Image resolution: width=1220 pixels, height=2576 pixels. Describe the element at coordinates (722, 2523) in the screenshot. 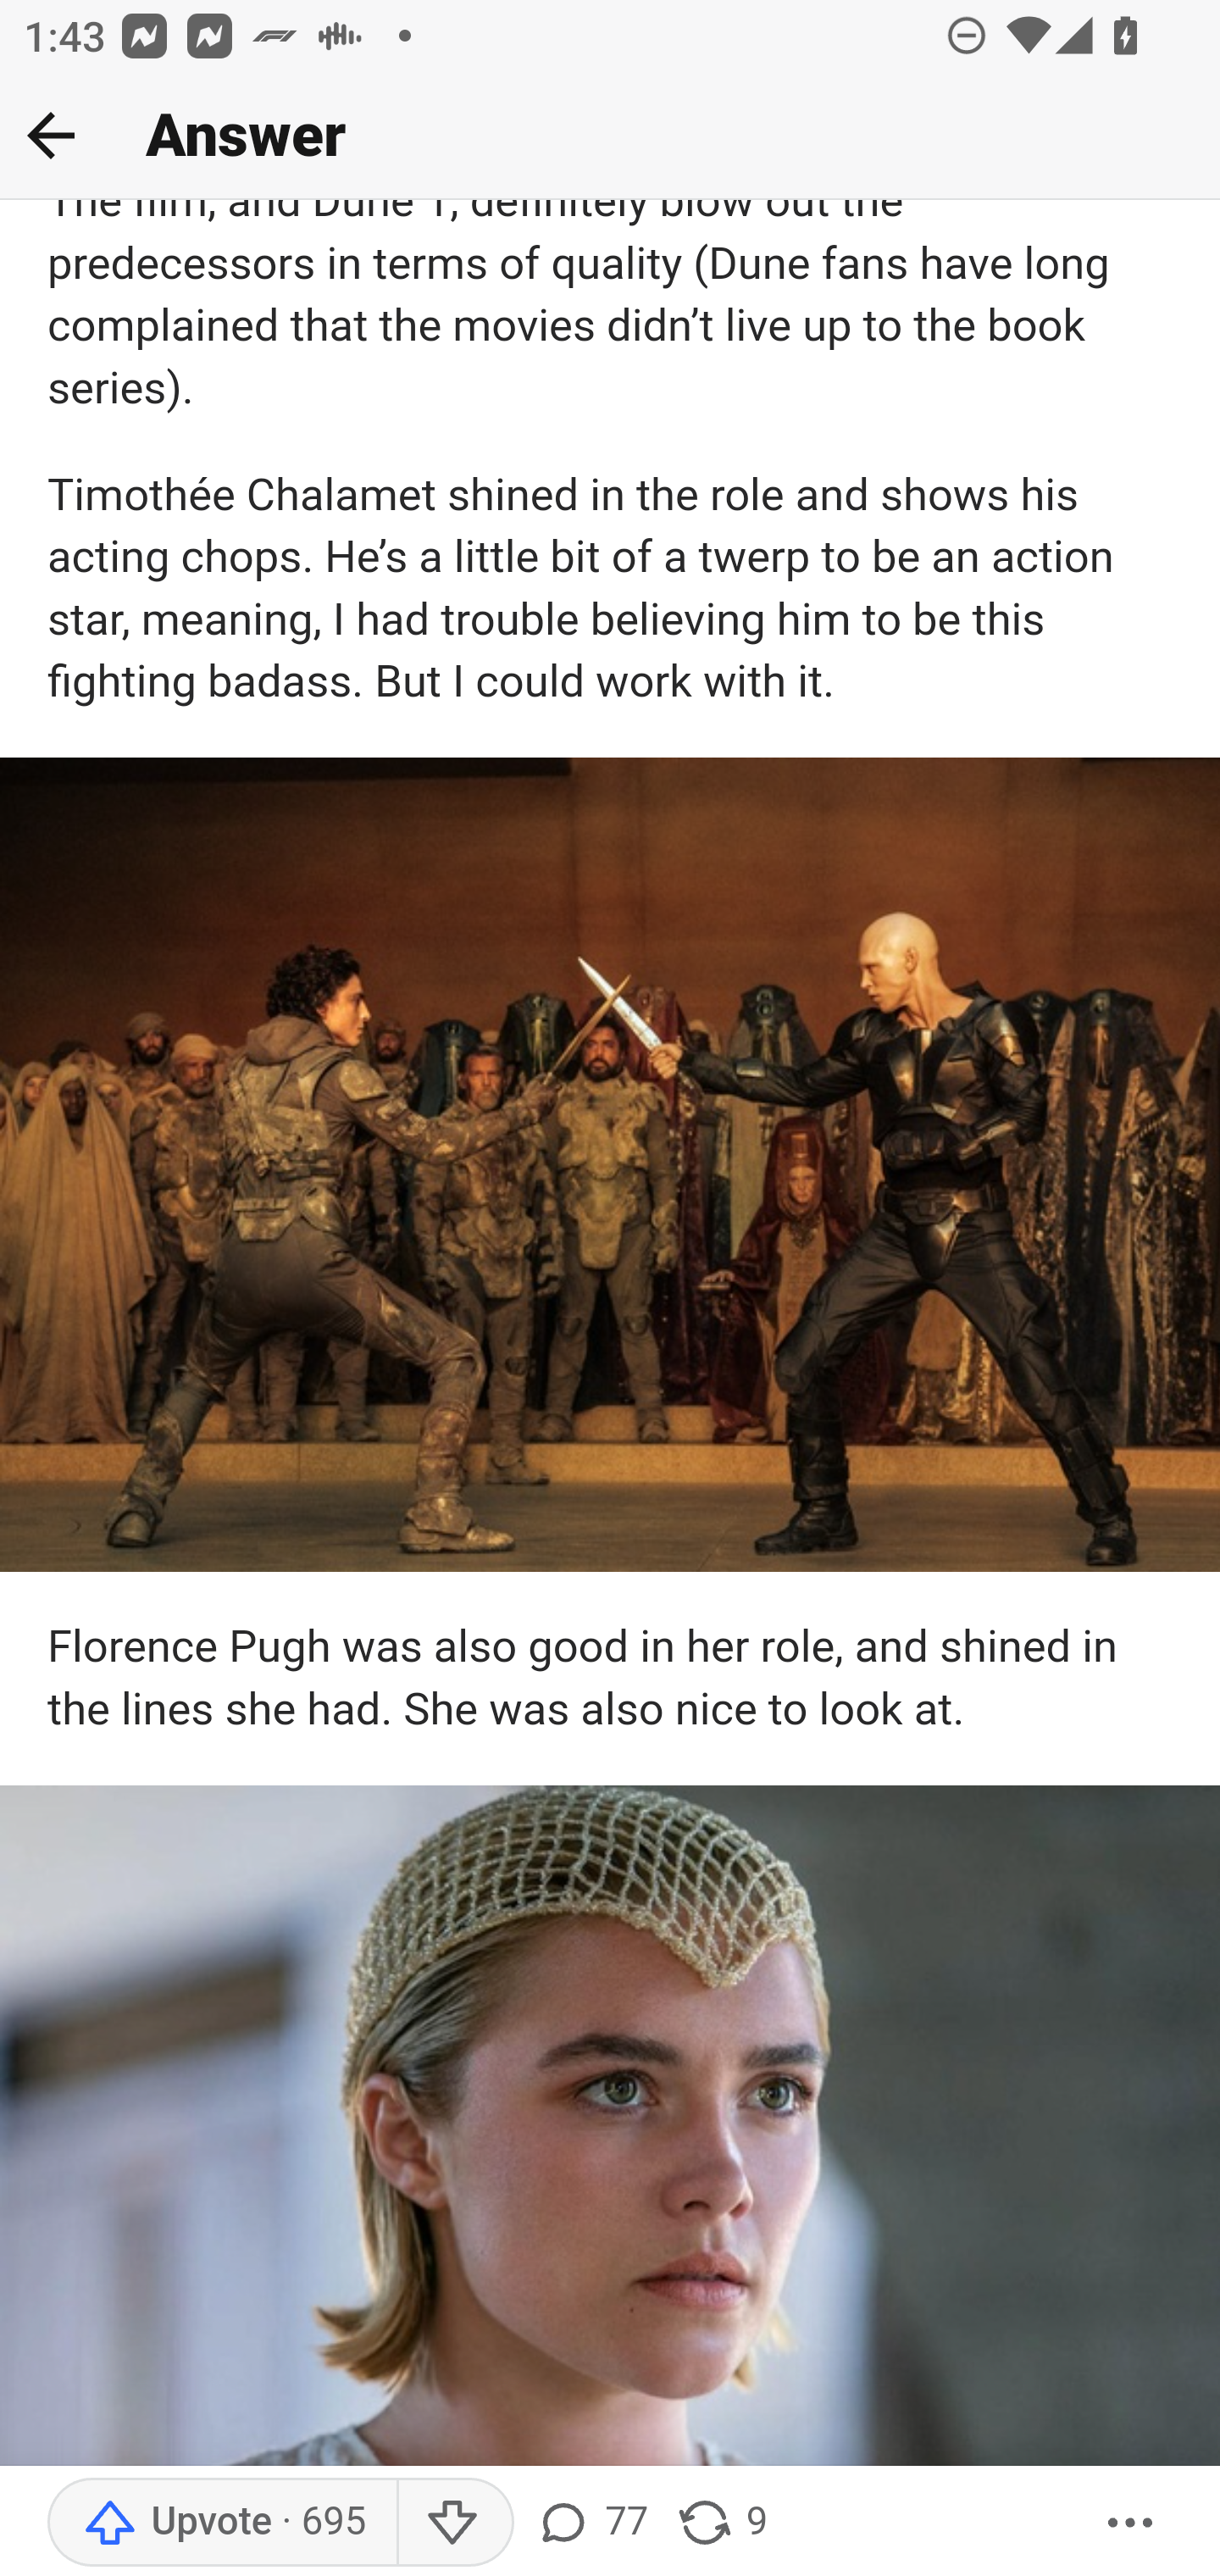

I see `9 shares` at that location.